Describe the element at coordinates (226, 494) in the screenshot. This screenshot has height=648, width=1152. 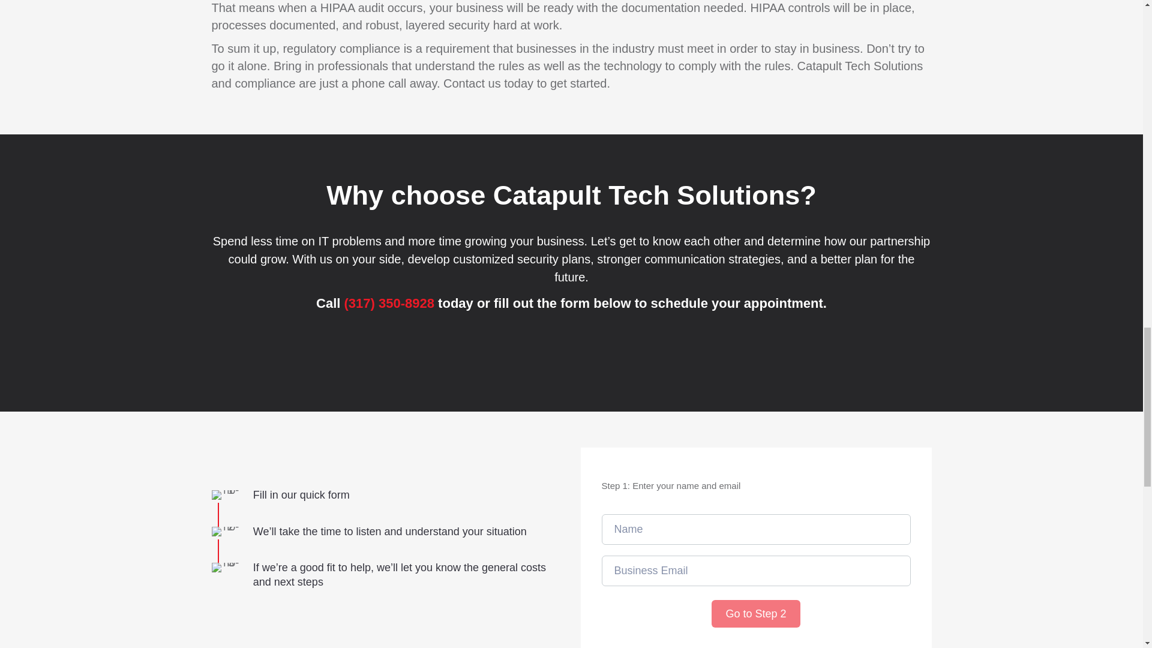
I see `no-1` at that location.